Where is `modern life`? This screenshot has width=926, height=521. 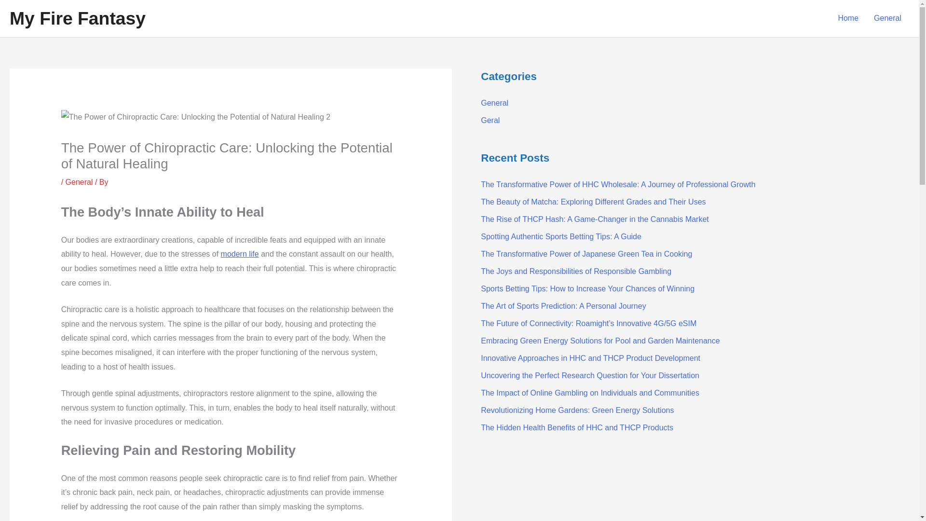 modern life is located at coordinates (240, 254).